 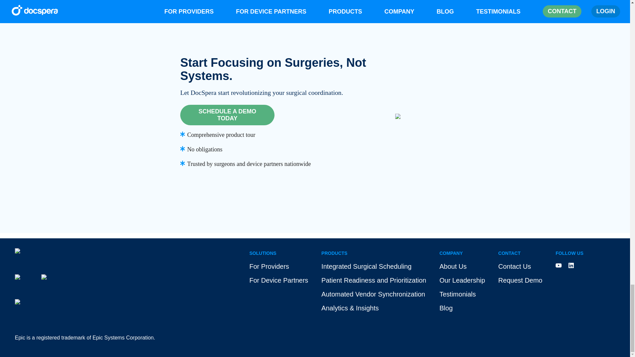 What do you see at coordinates (374, 294) in the screenshot?
I see `Automated Vendor Synchronization` at bounding box center [374, 294].